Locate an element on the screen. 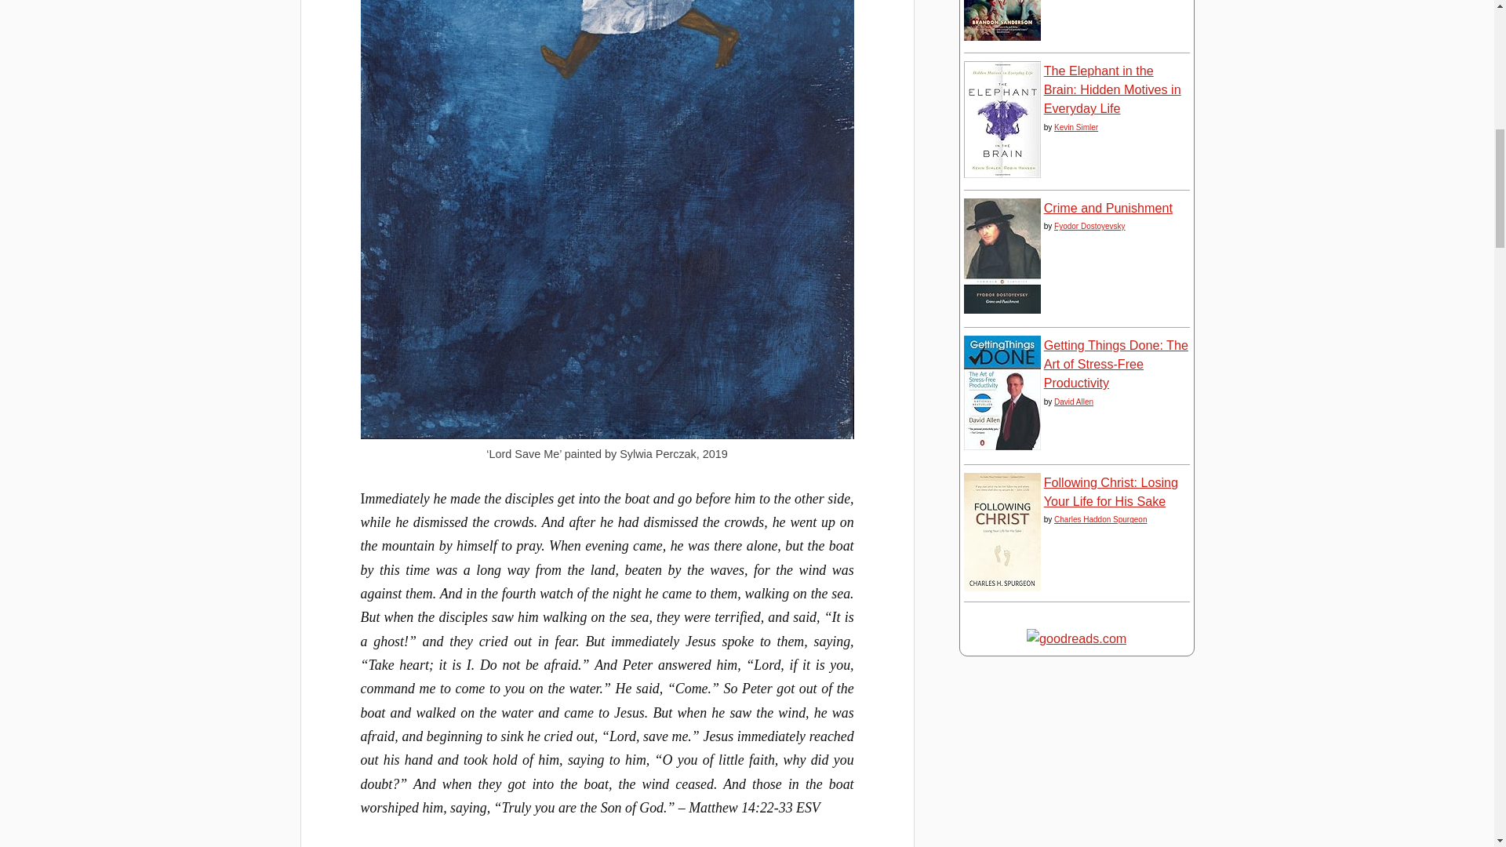 This screenshot has height=847, width=1506. The Elephant in the Brain: Hidden Motives in Everyday Life is located at coordinates (1002, 173).